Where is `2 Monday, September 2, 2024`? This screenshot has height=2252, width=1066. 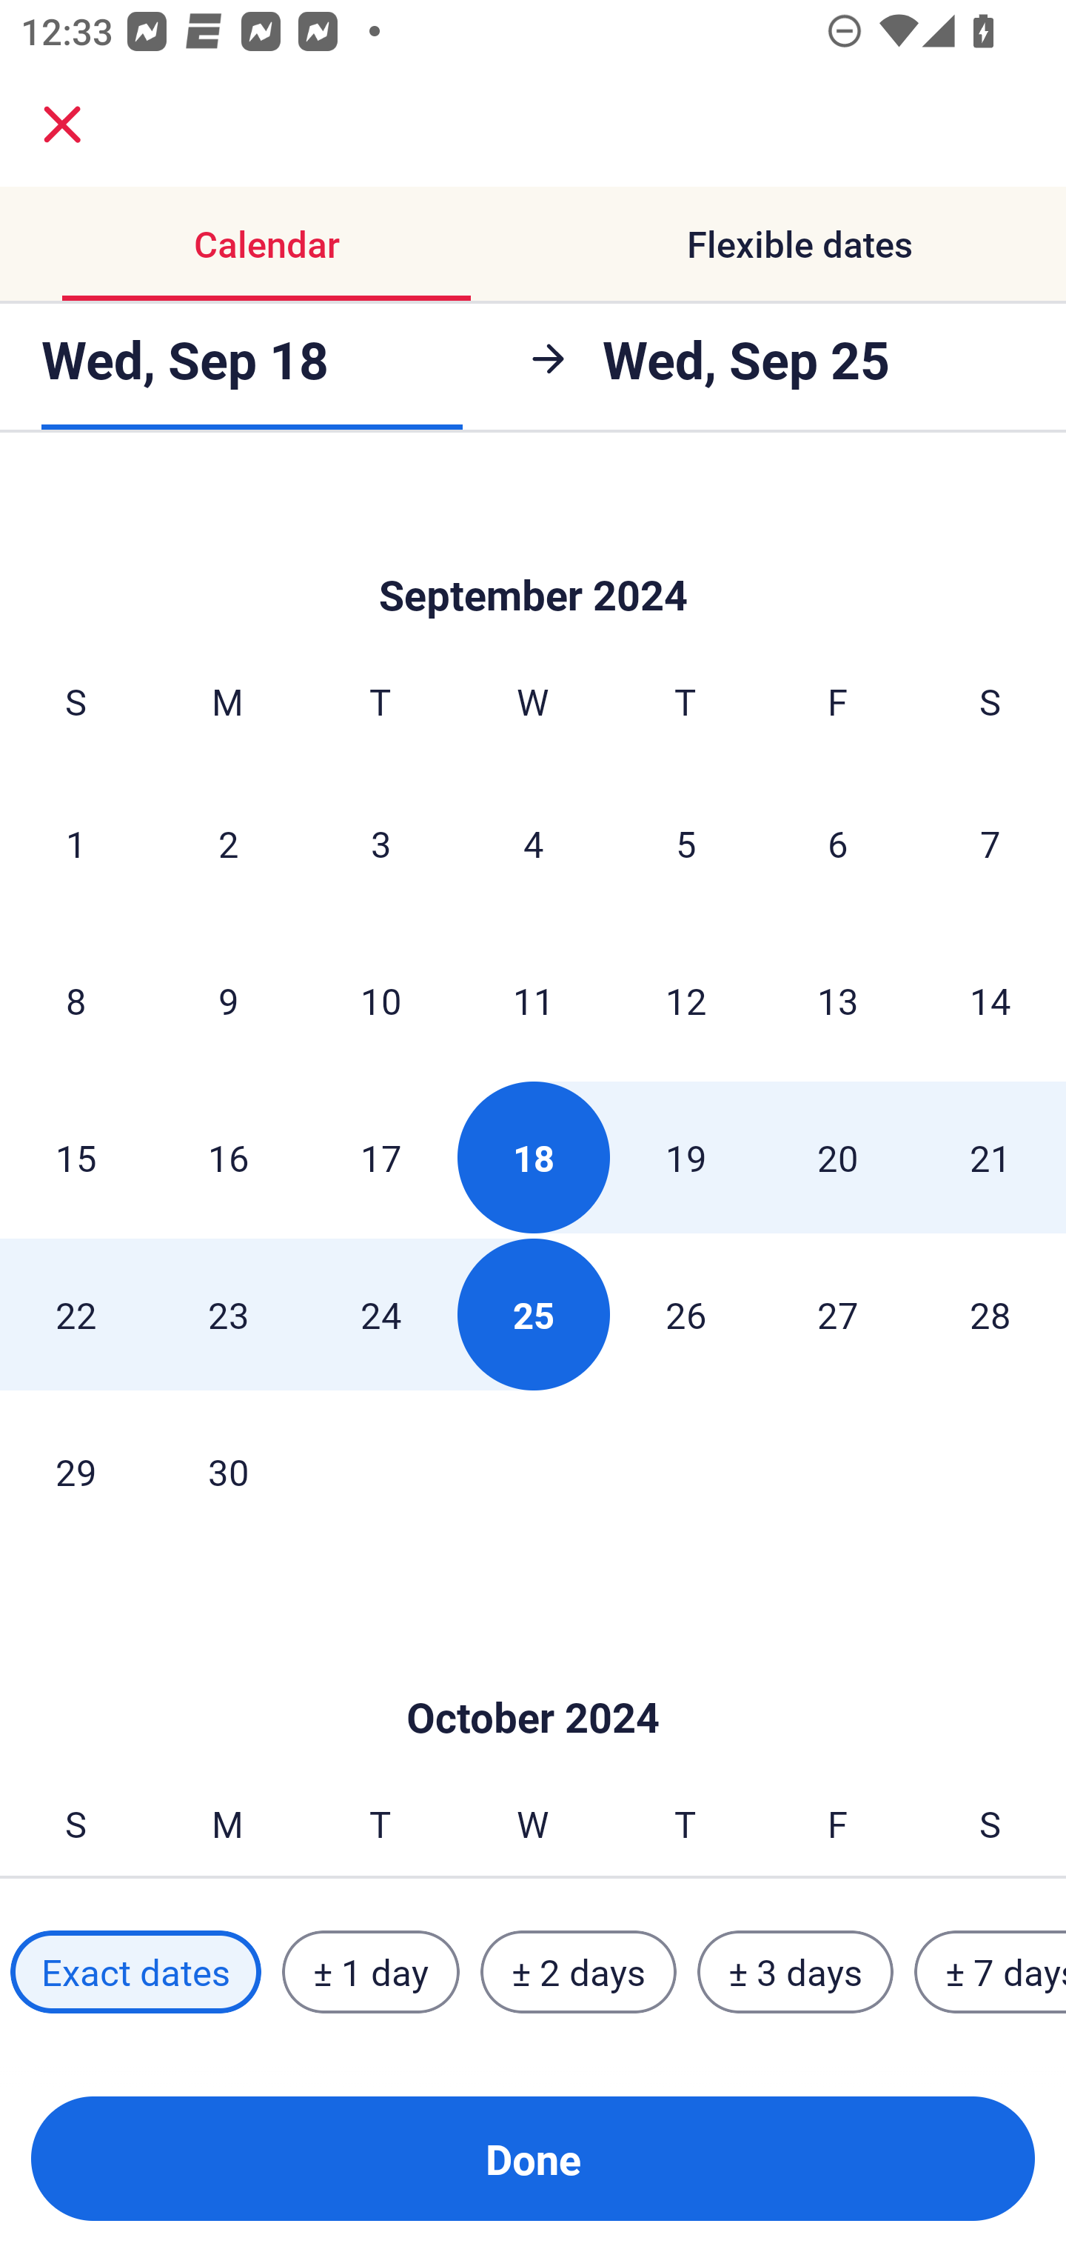
2 Monday, September 2, 2024 is located at coordinates (228, 843).